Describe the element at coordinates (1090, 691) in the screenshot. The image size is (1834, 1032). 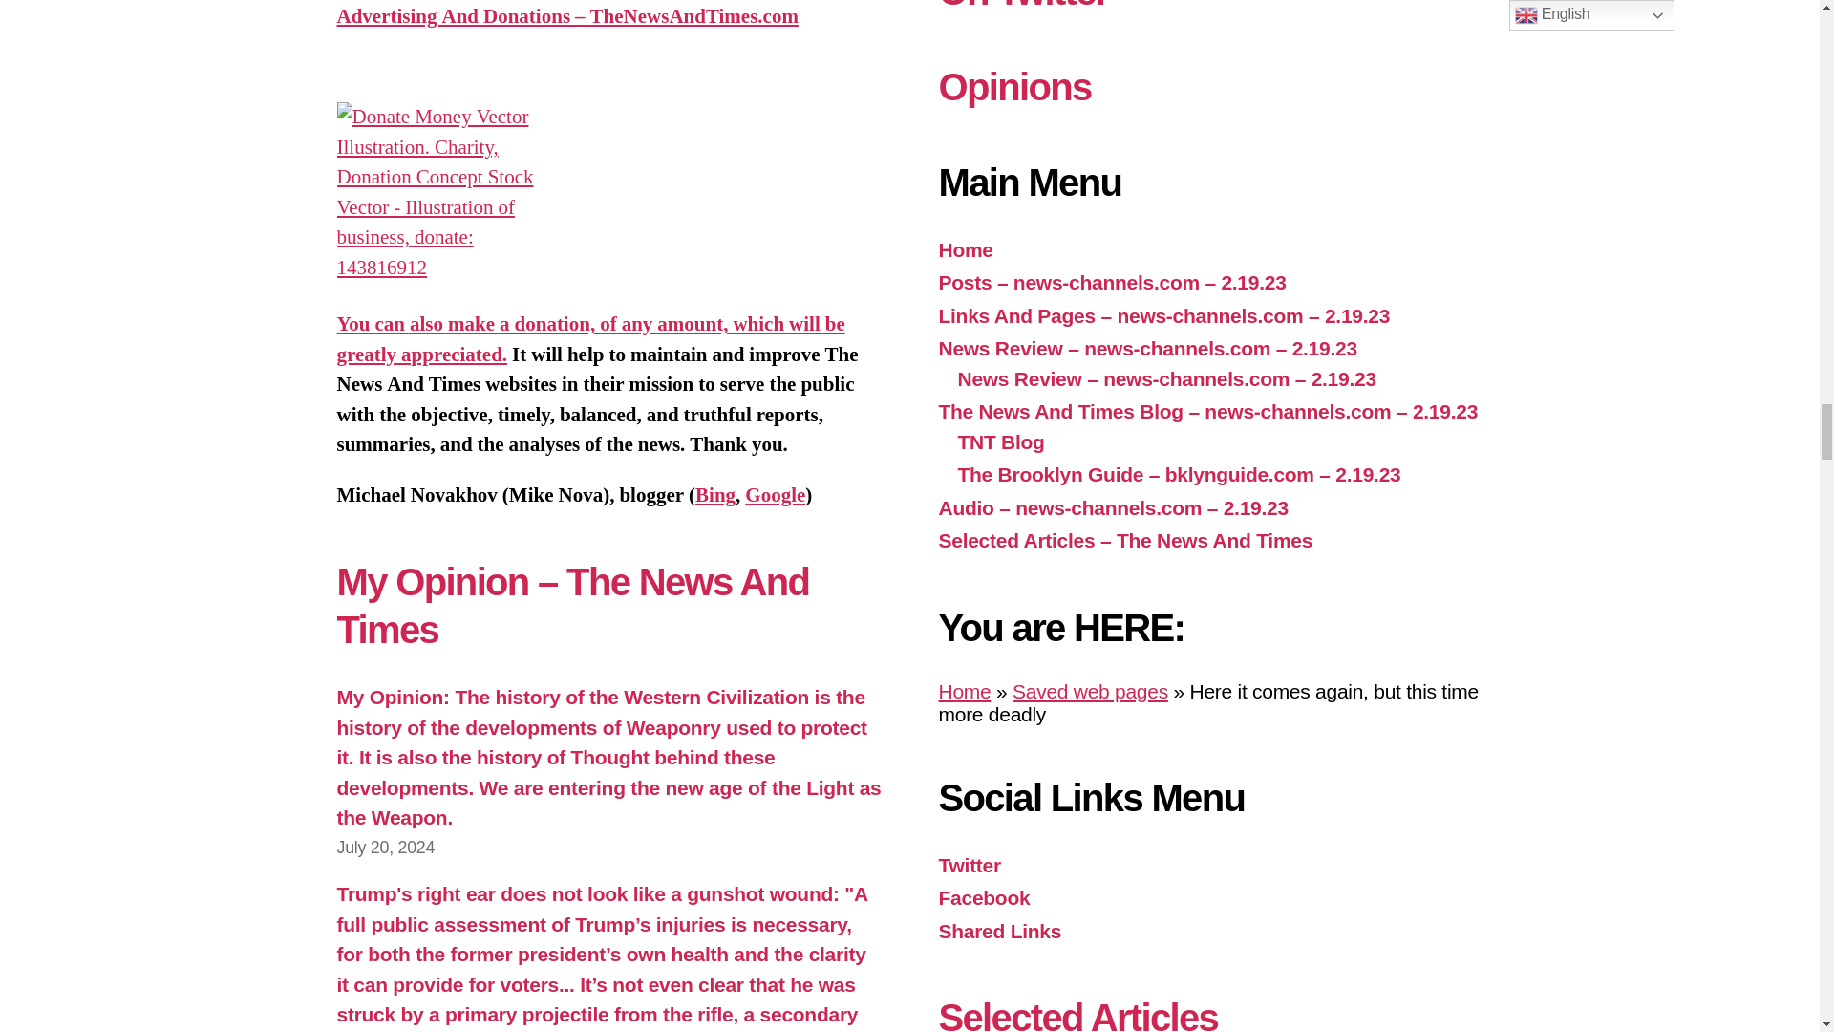
I see `Saved web pages` at that location.